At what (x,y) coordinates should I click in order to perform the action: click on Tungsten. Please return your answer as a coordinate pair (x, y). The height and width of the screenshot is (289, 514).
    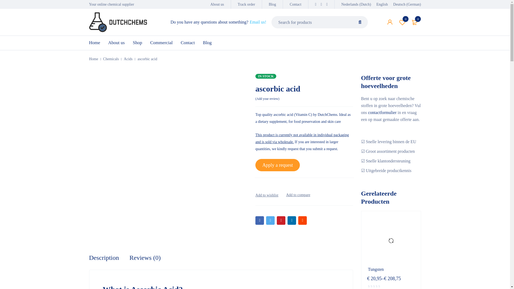
    Looking at the image, I should click on (391, 269).